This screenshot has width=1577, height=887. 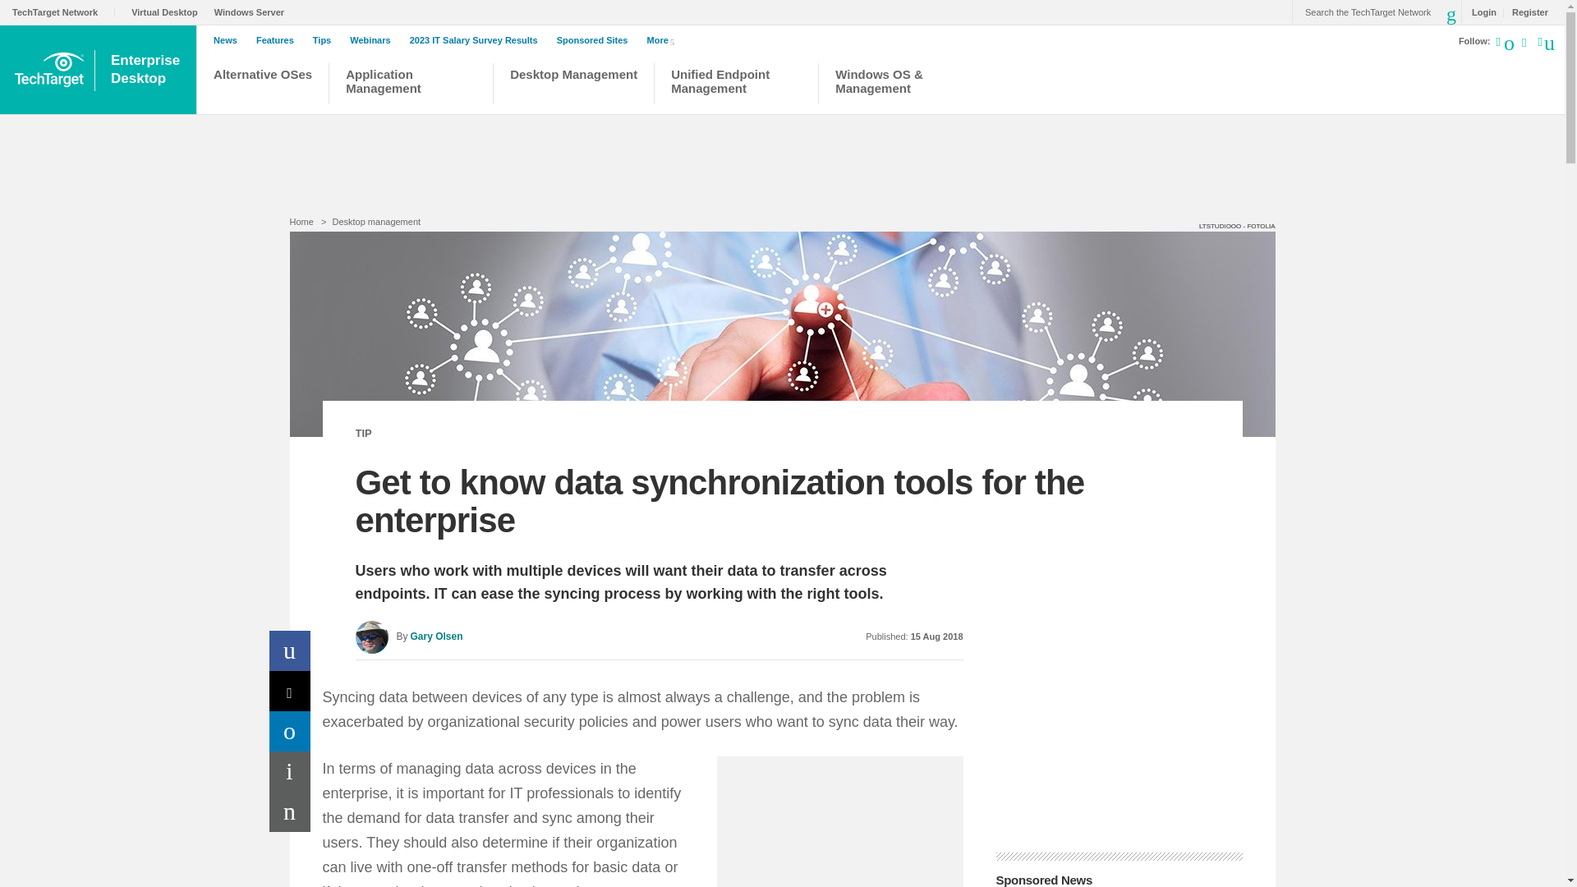 What do you see at coordinates (229, 40) in the screenshot?
I see `News` at bounding box center [229, 40].